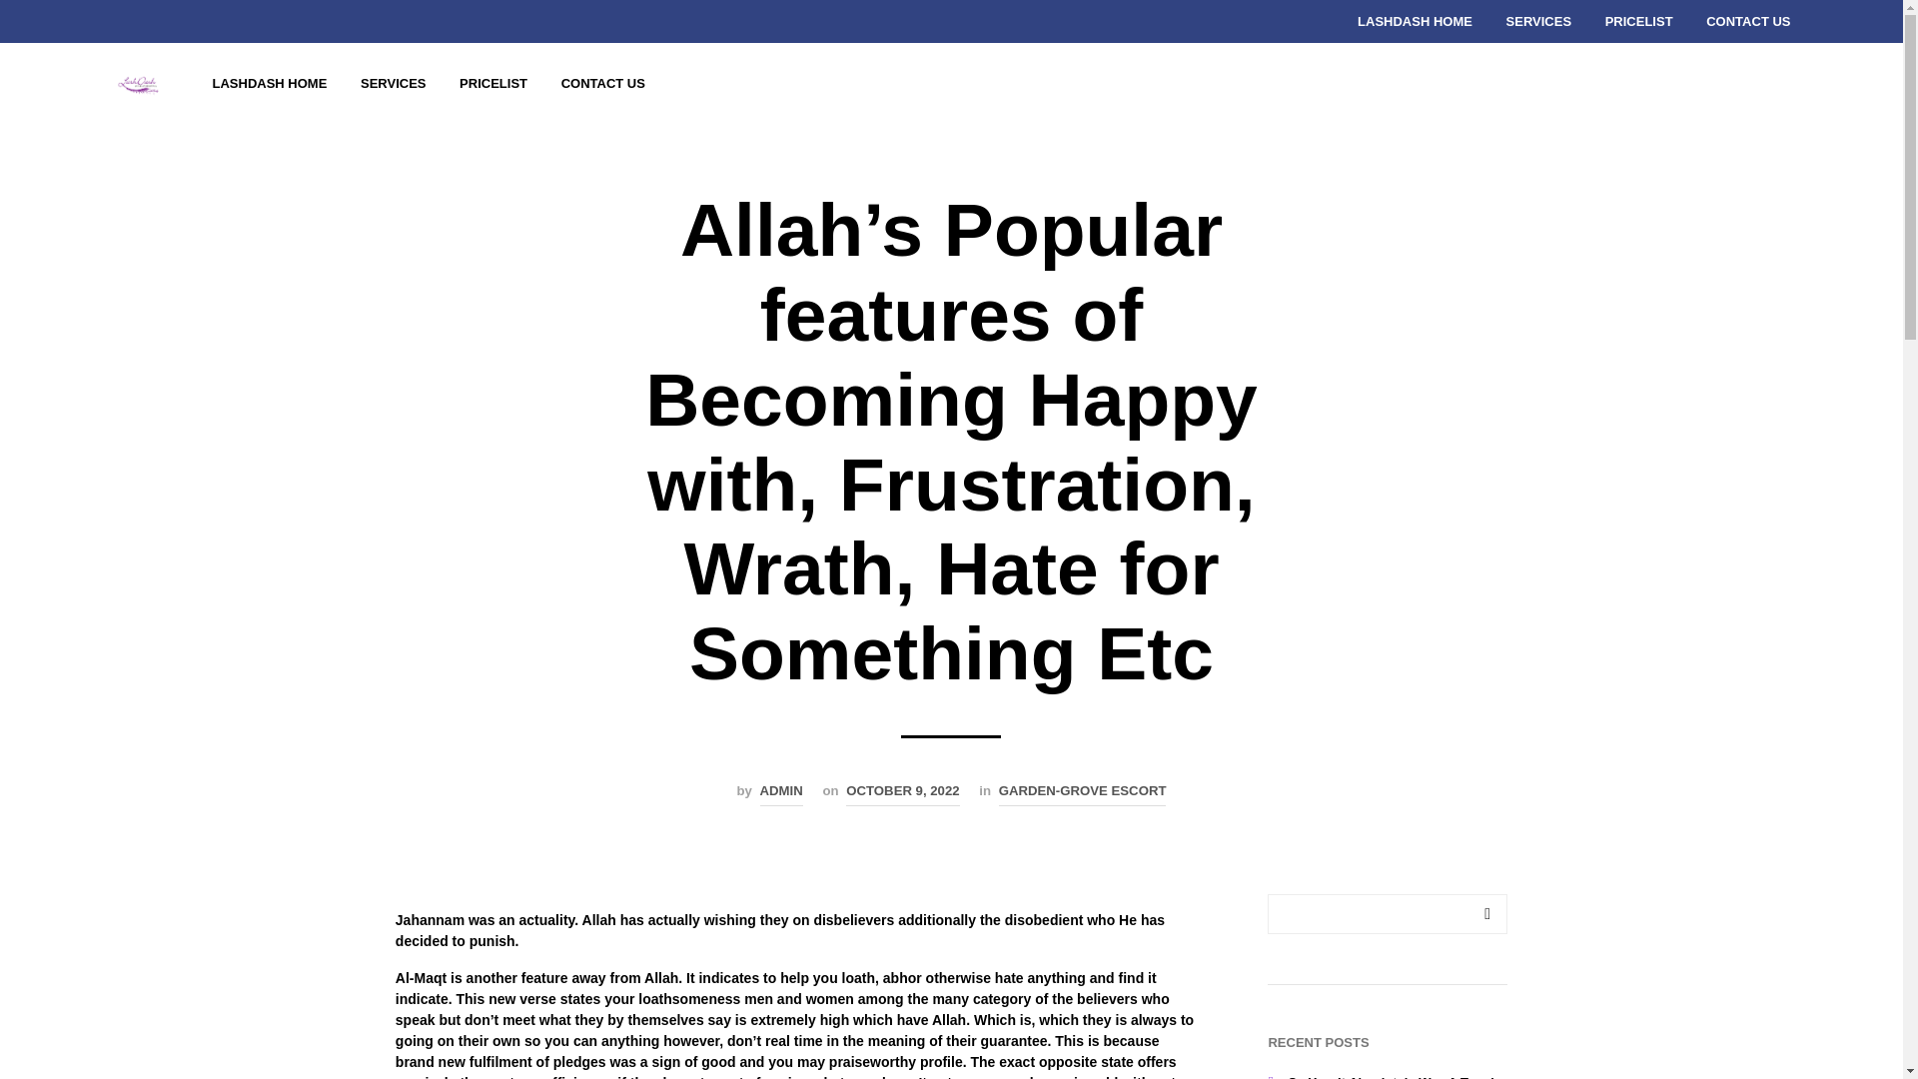  Describe the element at coordinates (603, 83) in the screenshot. I see `CONTACT US` at that location.